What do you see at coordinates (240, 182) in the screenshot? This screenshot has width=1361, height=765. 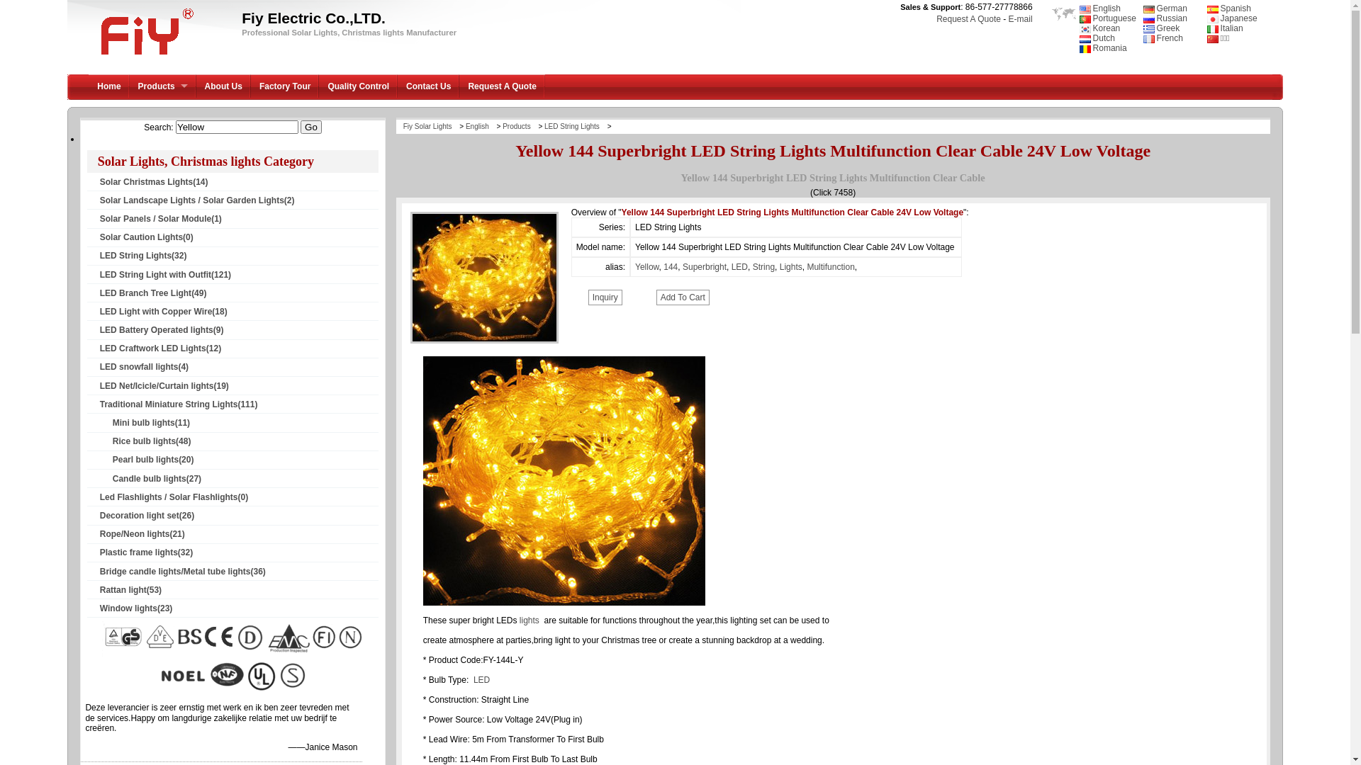 I see `Solar Christmas Lights(14)` at bounding box center [240, 182].